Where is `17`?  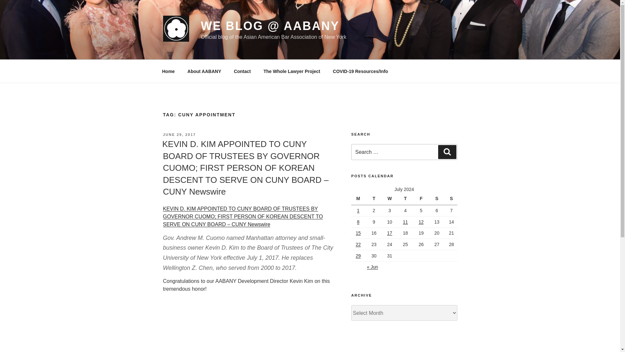
17 is located at coordinates (389, 233).